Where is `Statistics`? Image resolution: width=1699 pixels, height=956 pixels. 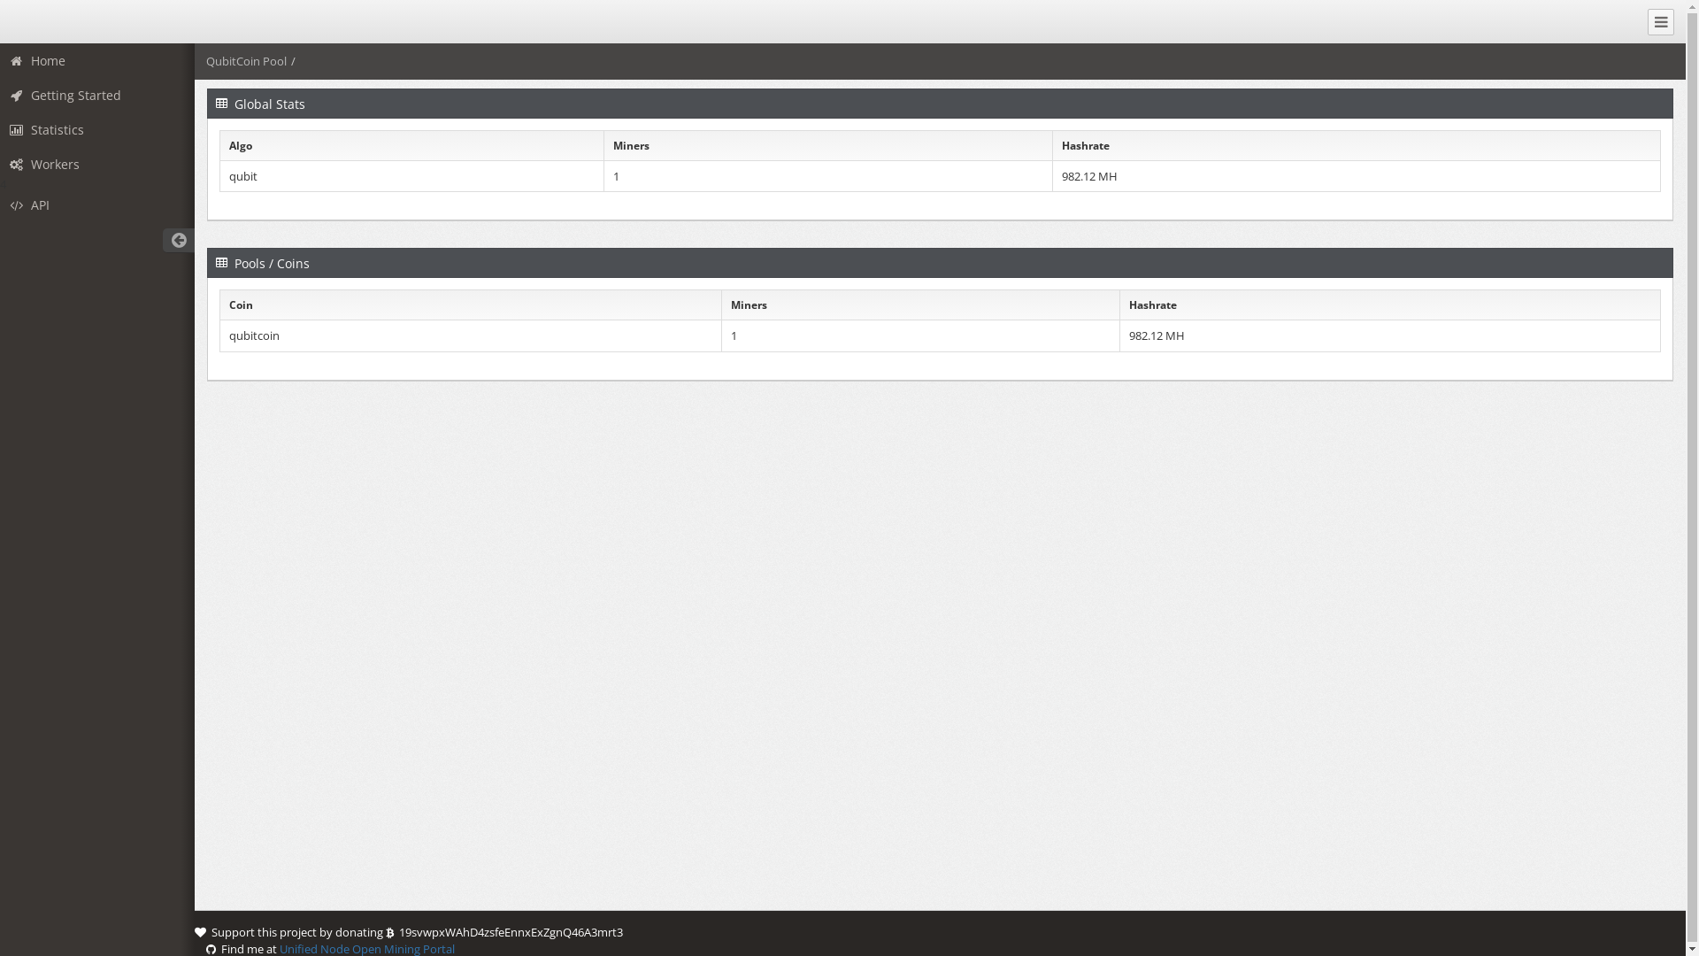
Statistics is located at coordinates (97, 129).